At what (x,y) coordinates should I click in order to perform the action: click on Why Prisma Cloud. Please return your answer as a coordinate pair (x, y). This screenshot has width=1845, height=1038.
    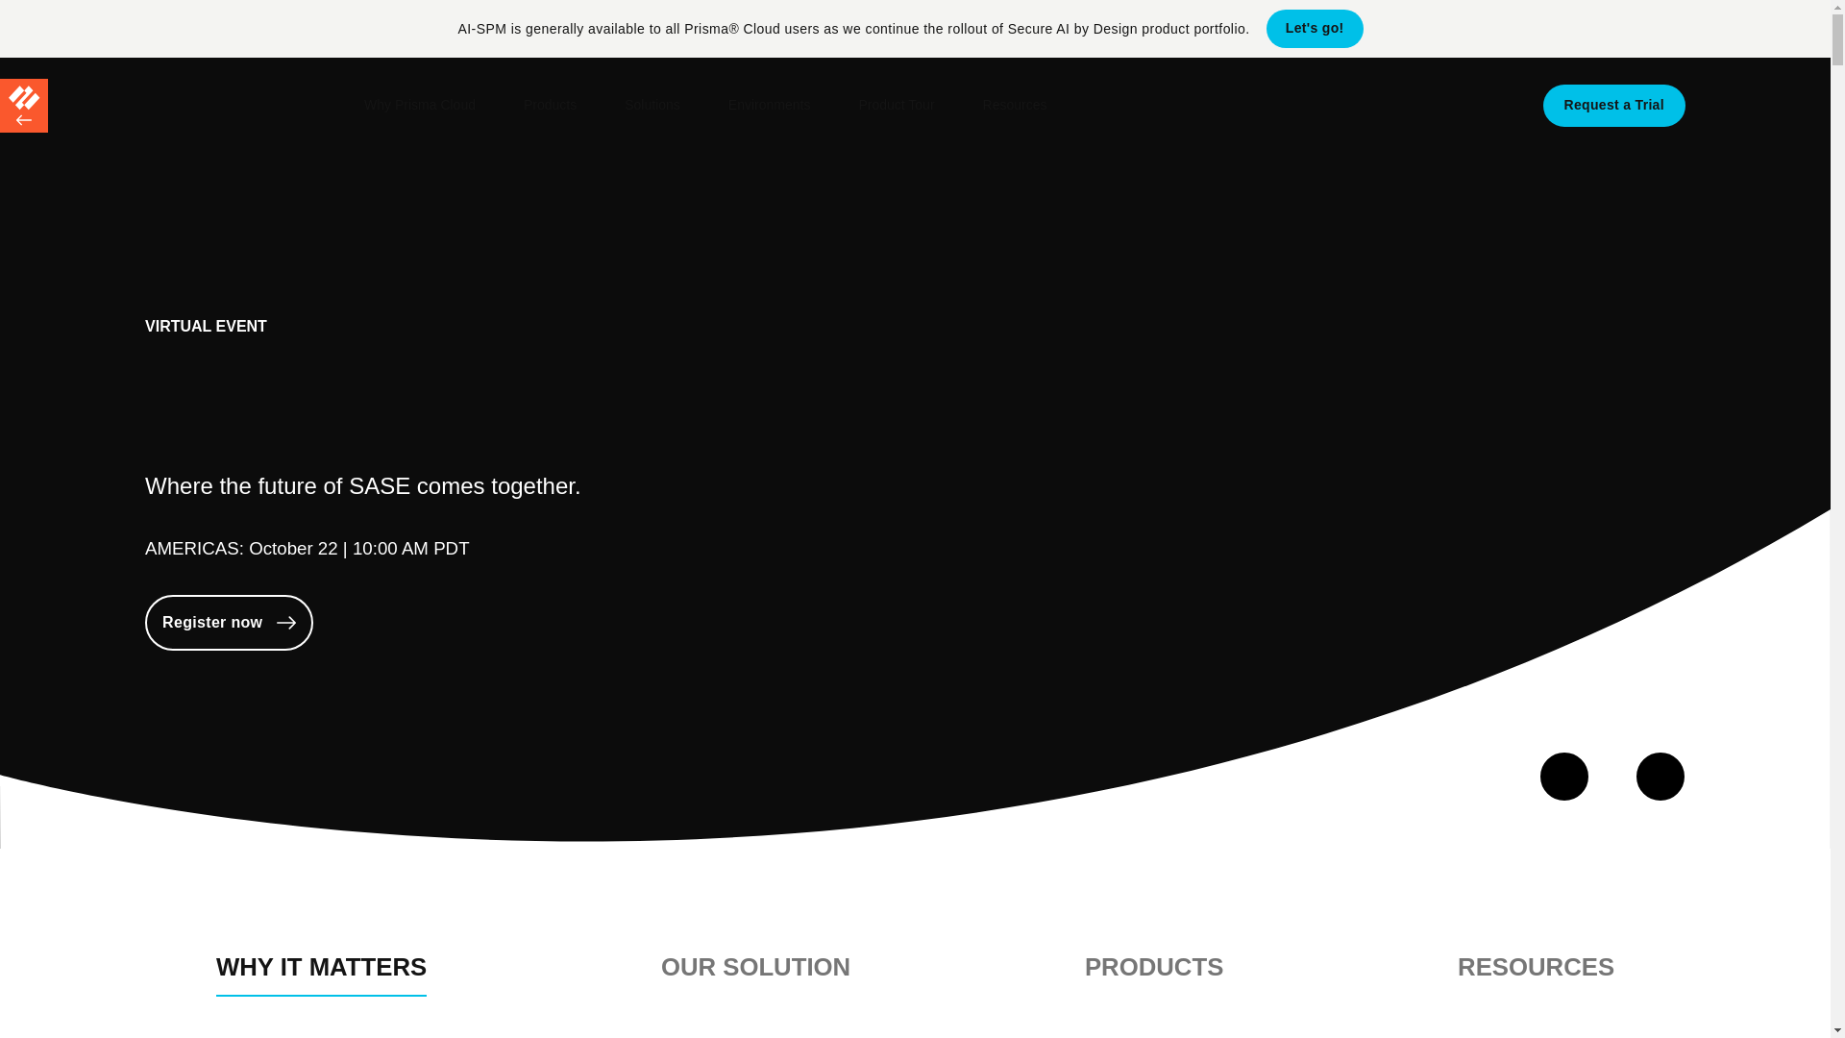
    Looking at the image, I should click on (419, 106).